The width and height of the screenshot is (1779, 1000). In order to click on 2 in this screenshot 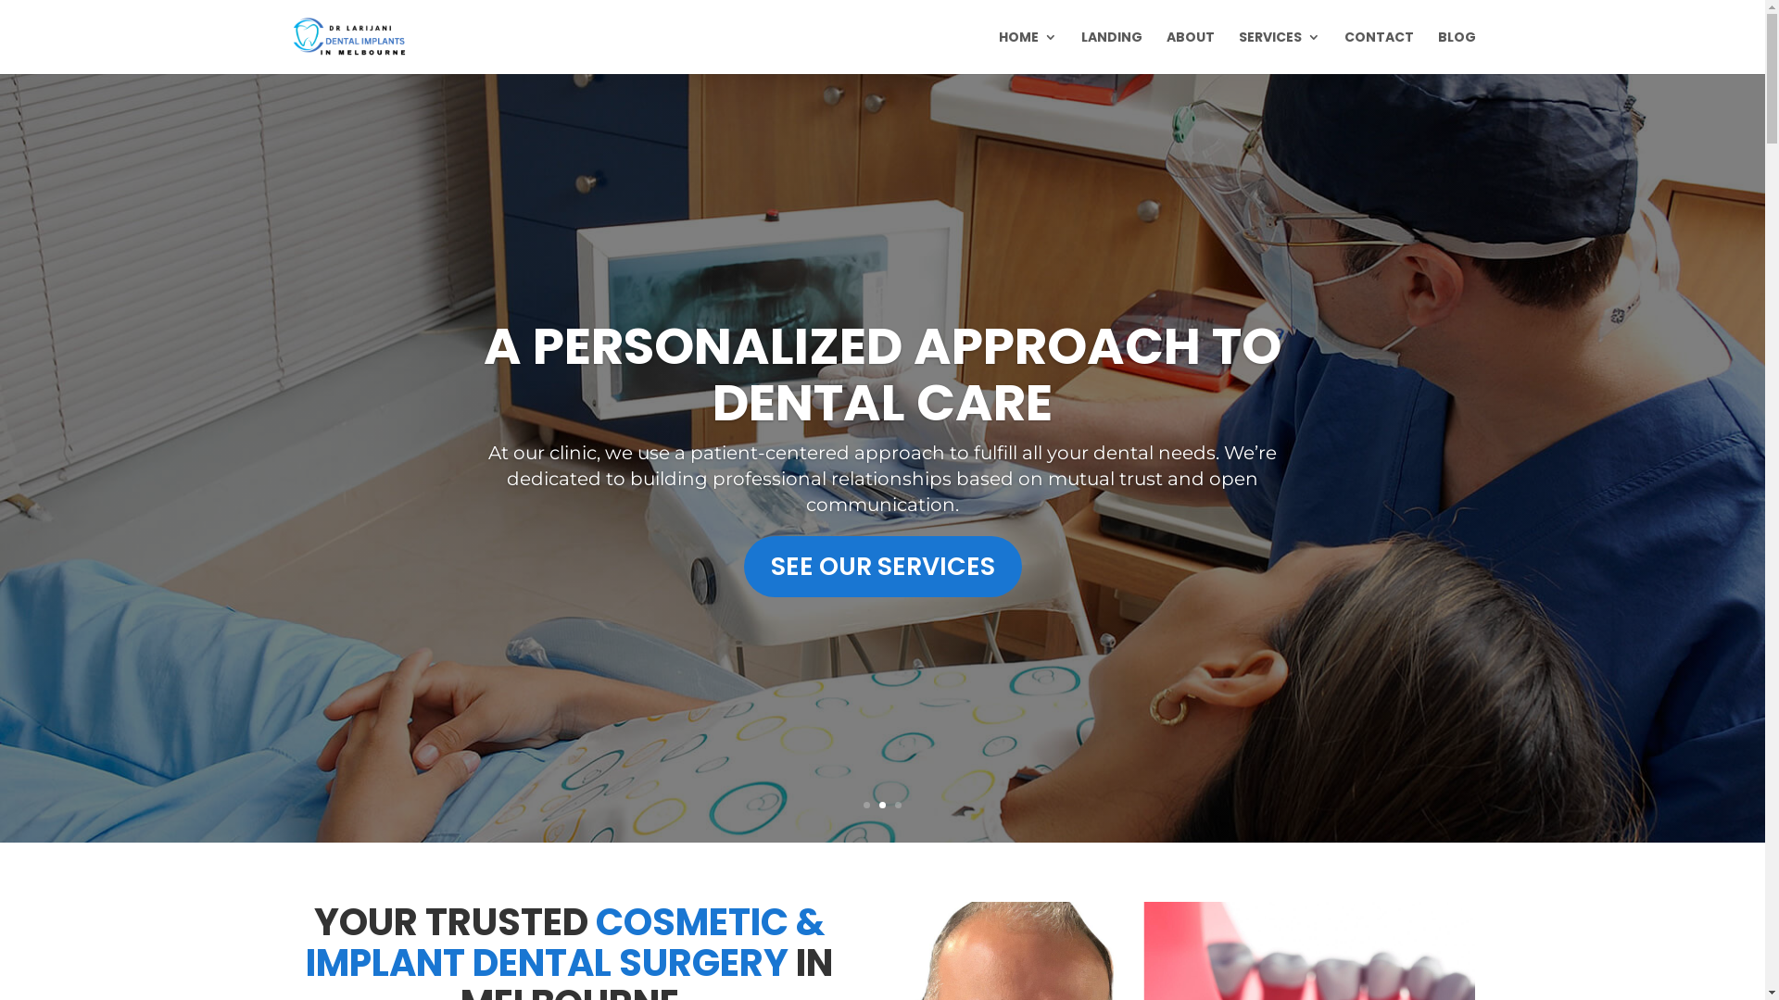, I will do `click(882, 806)`.